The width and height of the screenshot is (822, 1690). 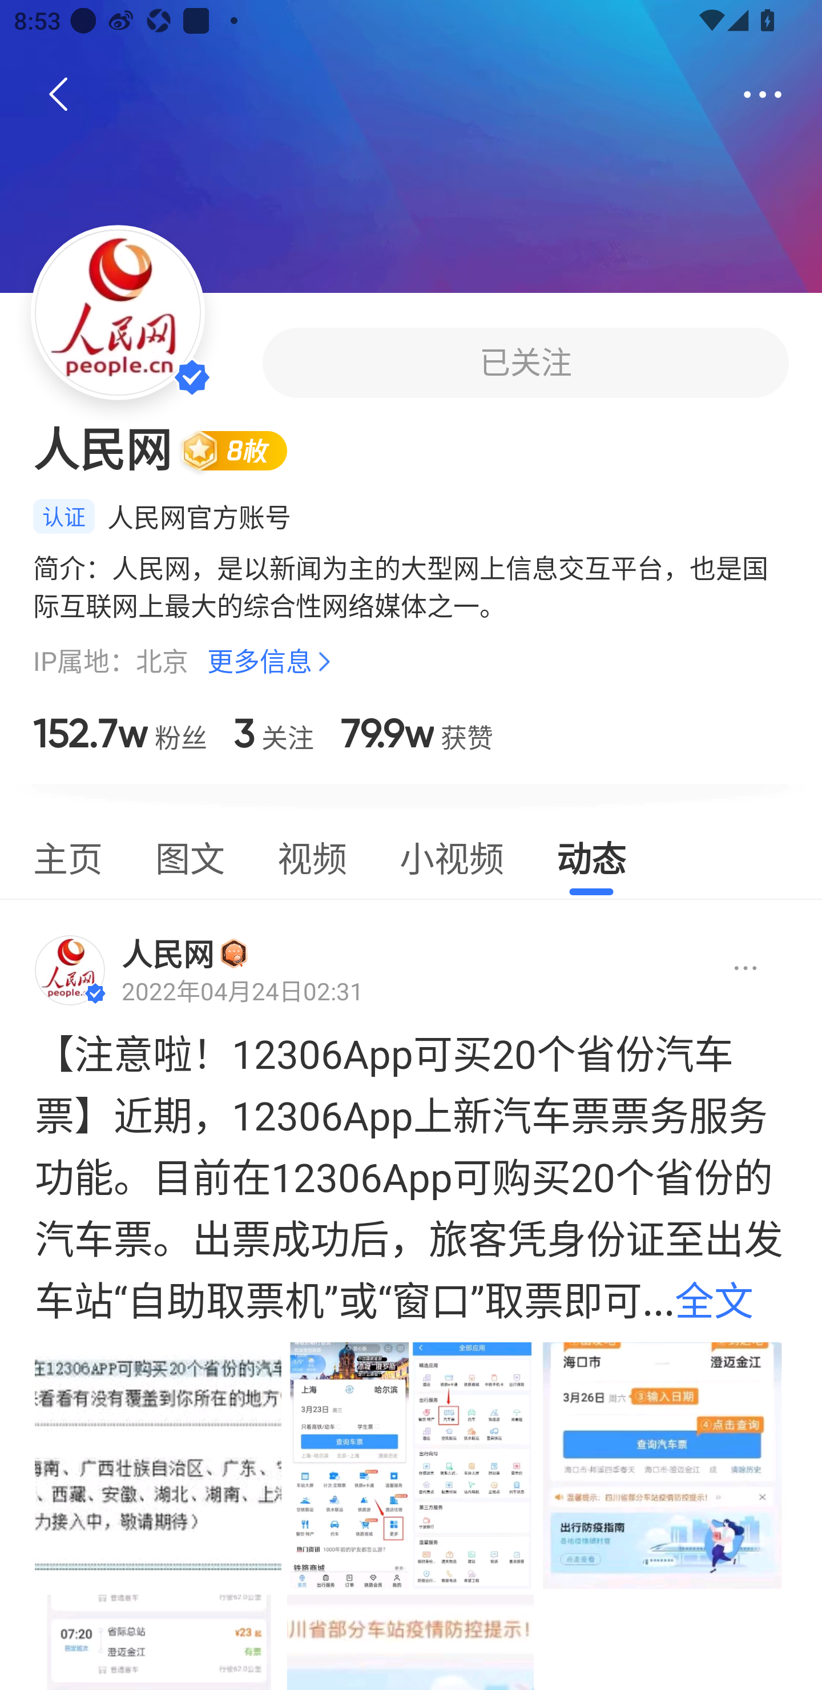 I want to click on 8枚, so click(x=242, y=450).